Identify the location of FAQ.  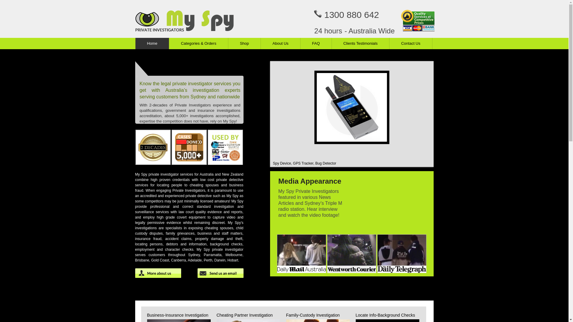
(316, 44).